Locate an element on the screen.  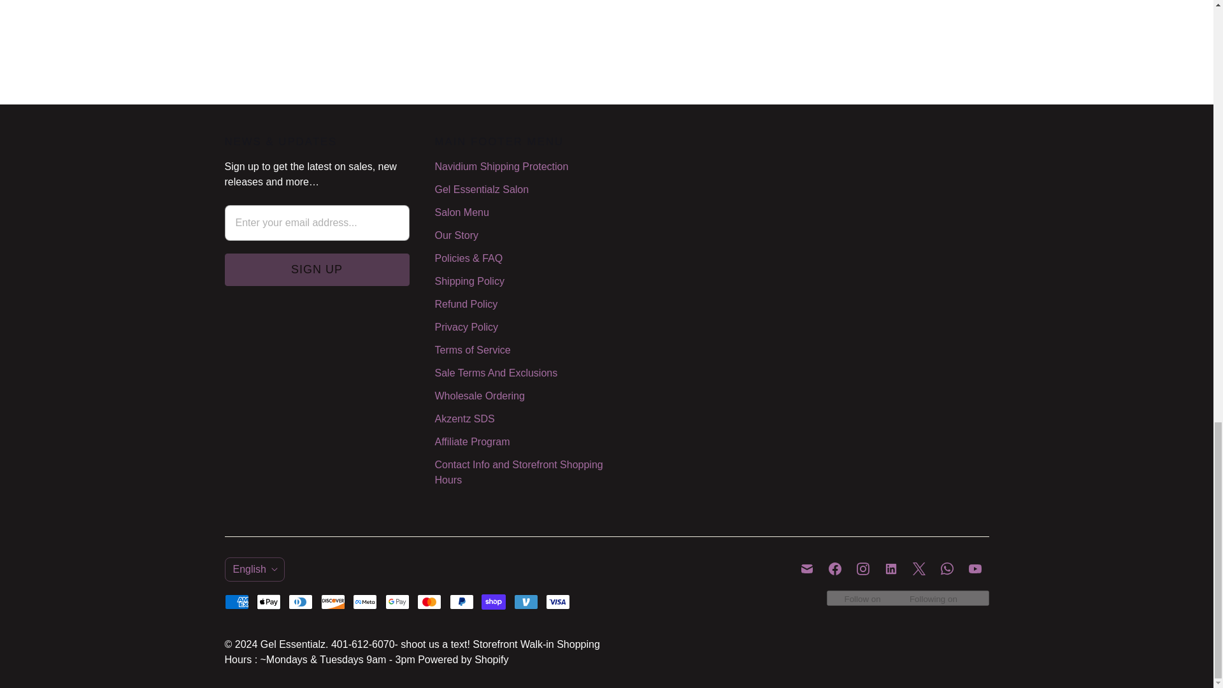
Meta Pay is located at coordinates (364, 601).